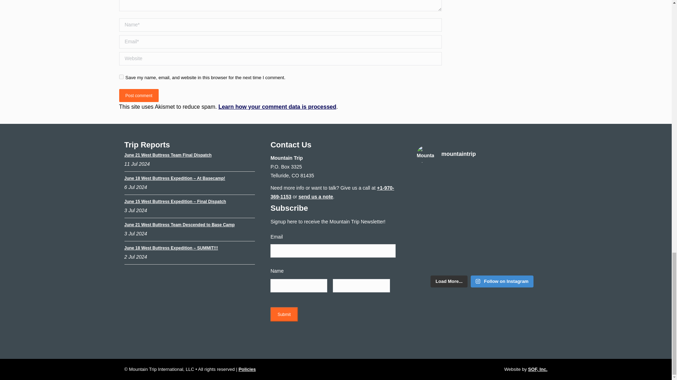  I want to click on Permanent link to June 21 West Buttress Team Final Dispatch, so click(167, 155).